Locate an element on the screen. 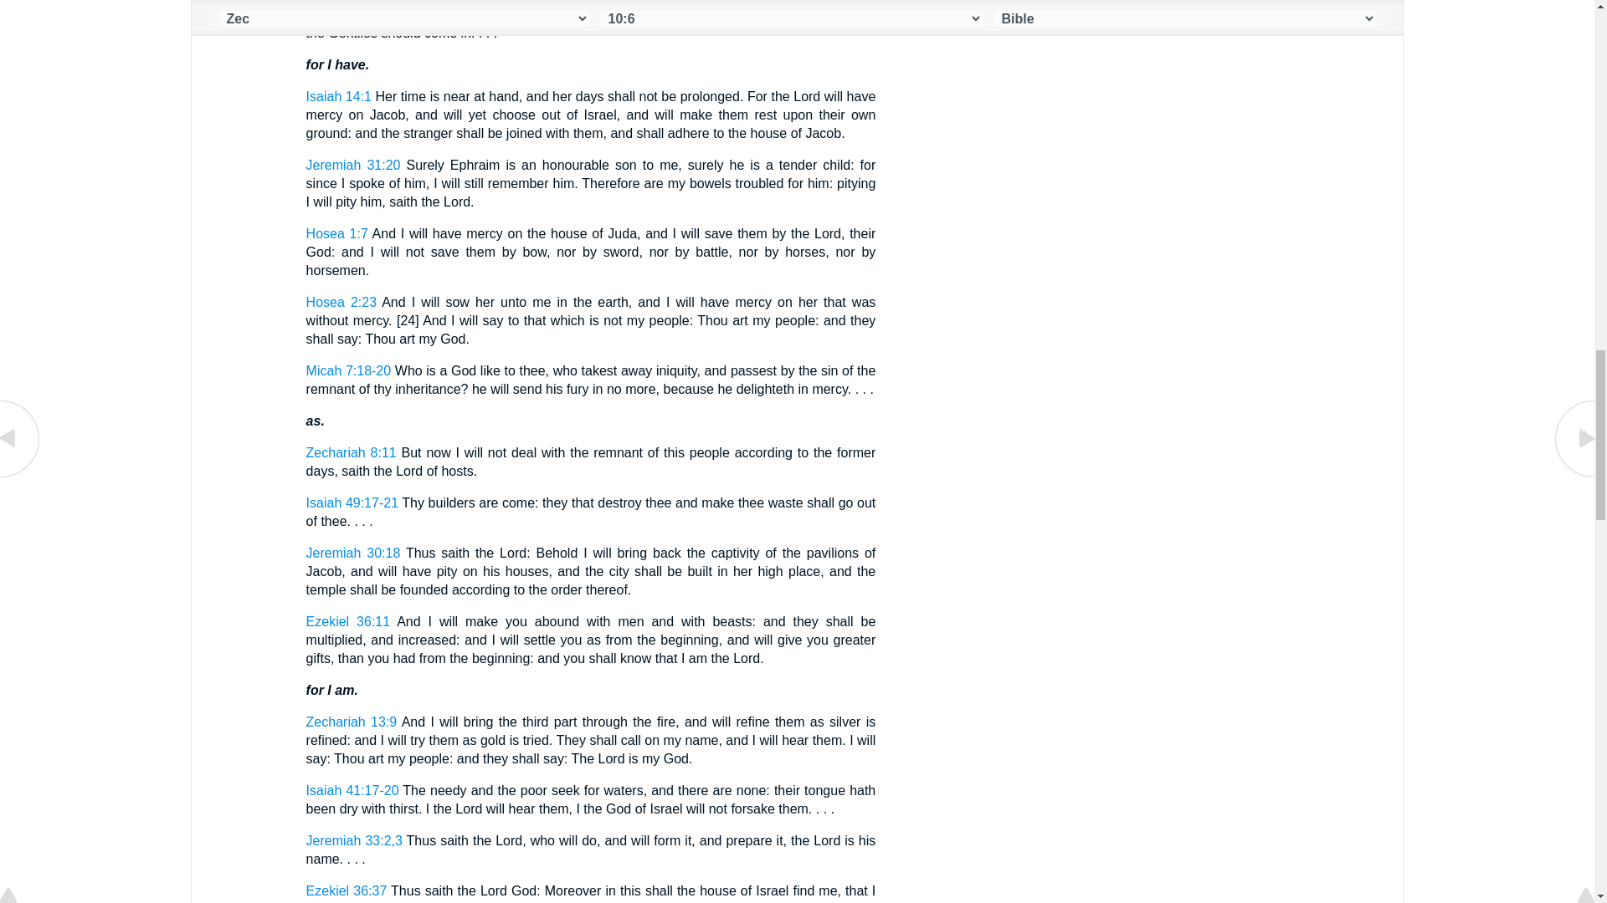 This screenshot has width=1607, height=903. Isaiah 14:1 is located at coordinates (338, 96).